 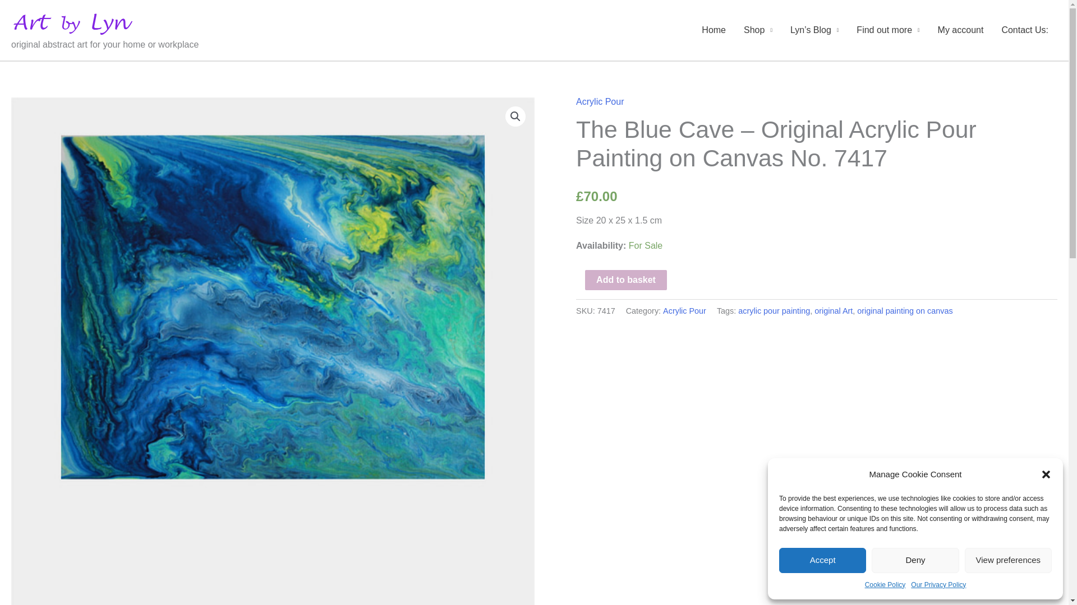 What do you see at coordinates (822, 560) in the screenshot?
I see `Accept` at bounding box center [822, 560].